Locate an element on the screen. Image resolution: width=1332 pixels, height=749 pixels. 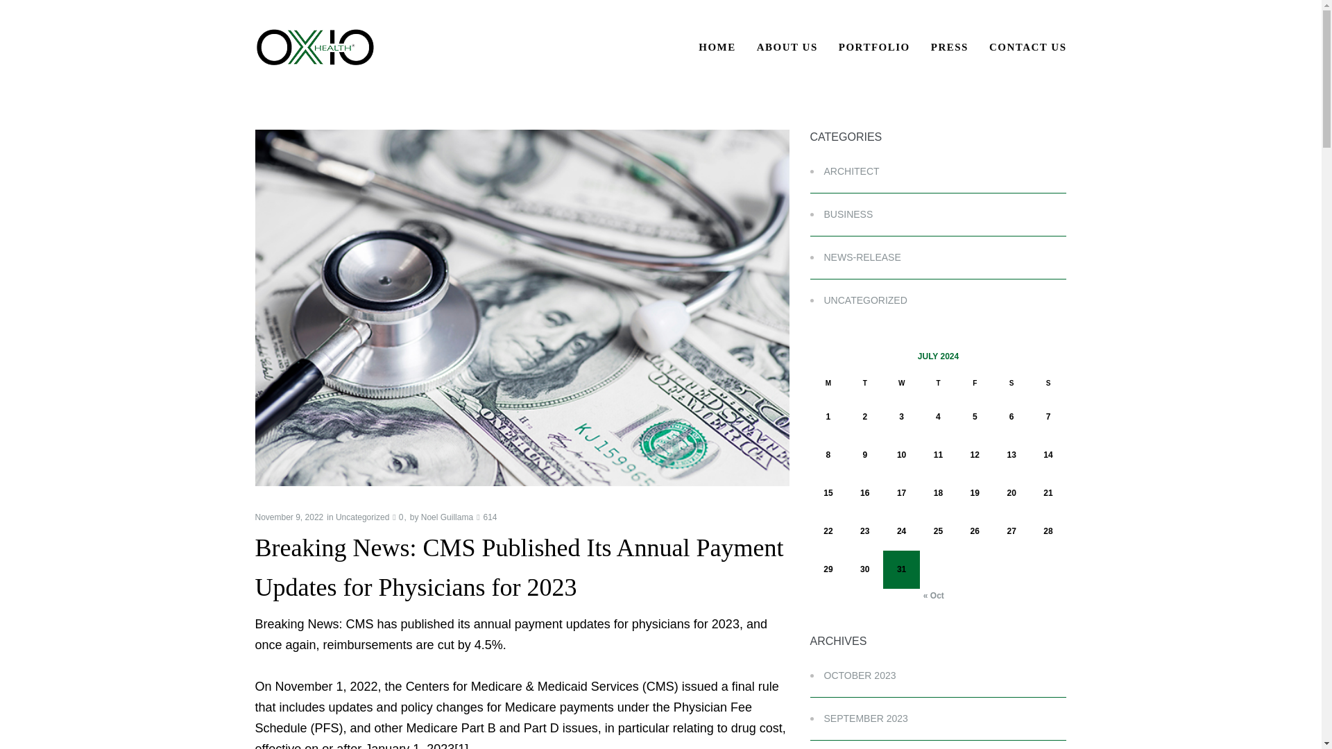
Friday is located at coordinates (975, 384).